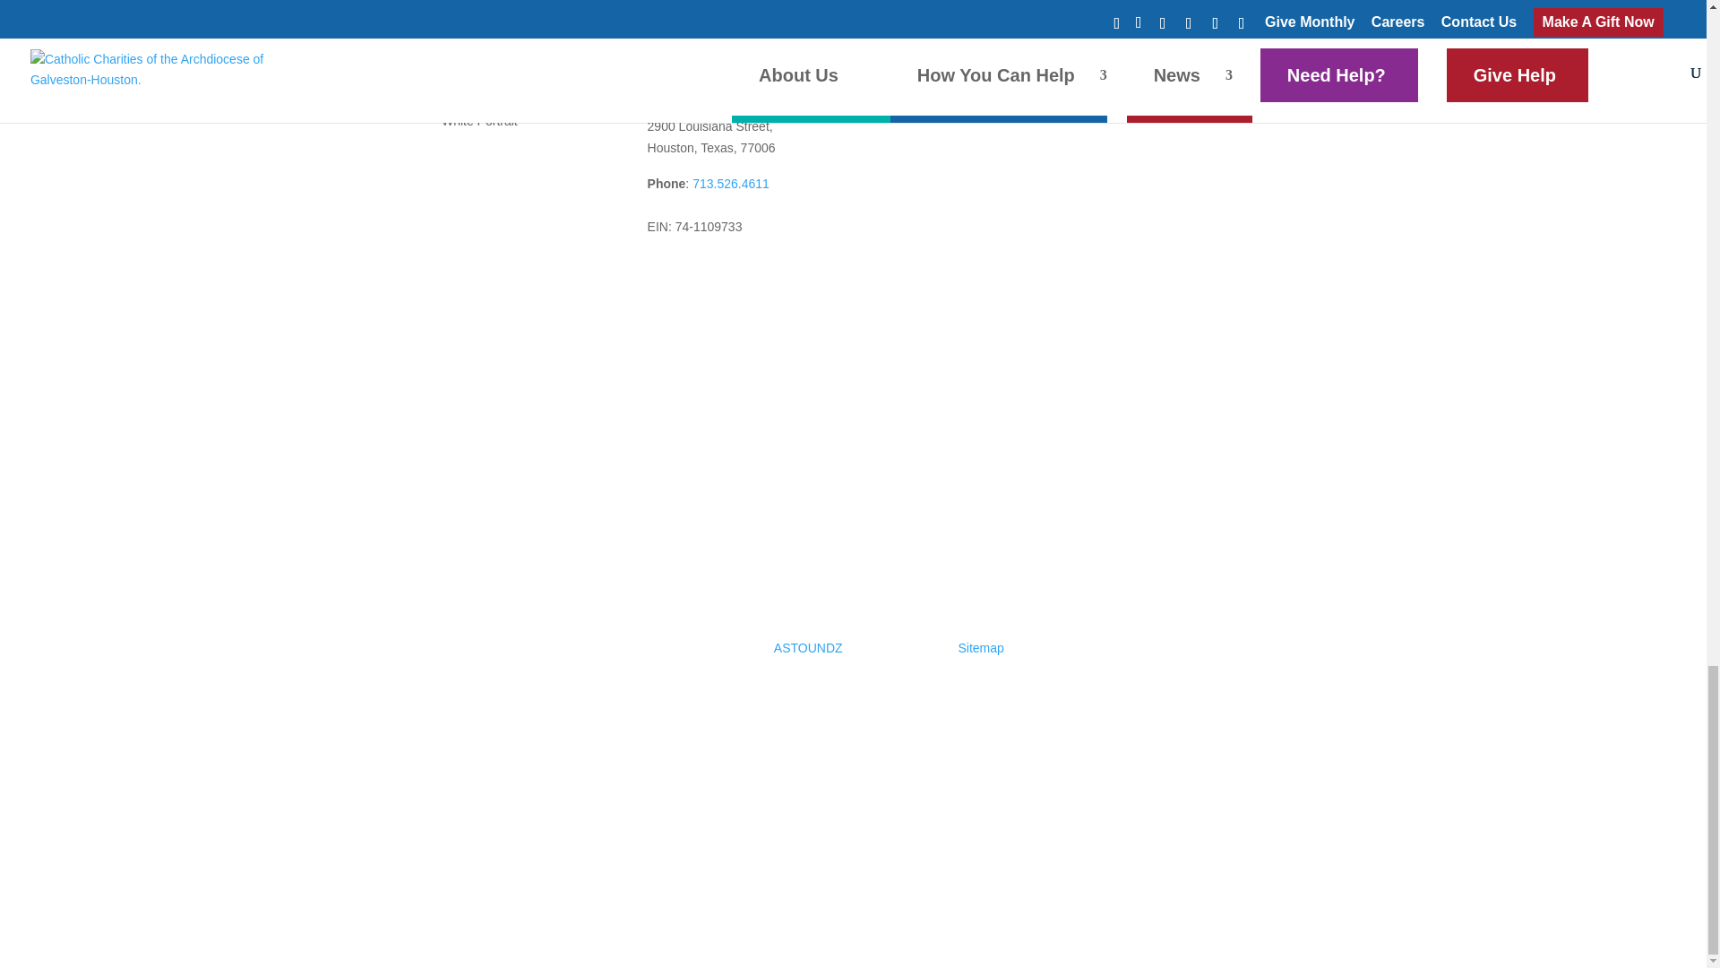  I want to click on Follow on TikTok, so click(812, 274).